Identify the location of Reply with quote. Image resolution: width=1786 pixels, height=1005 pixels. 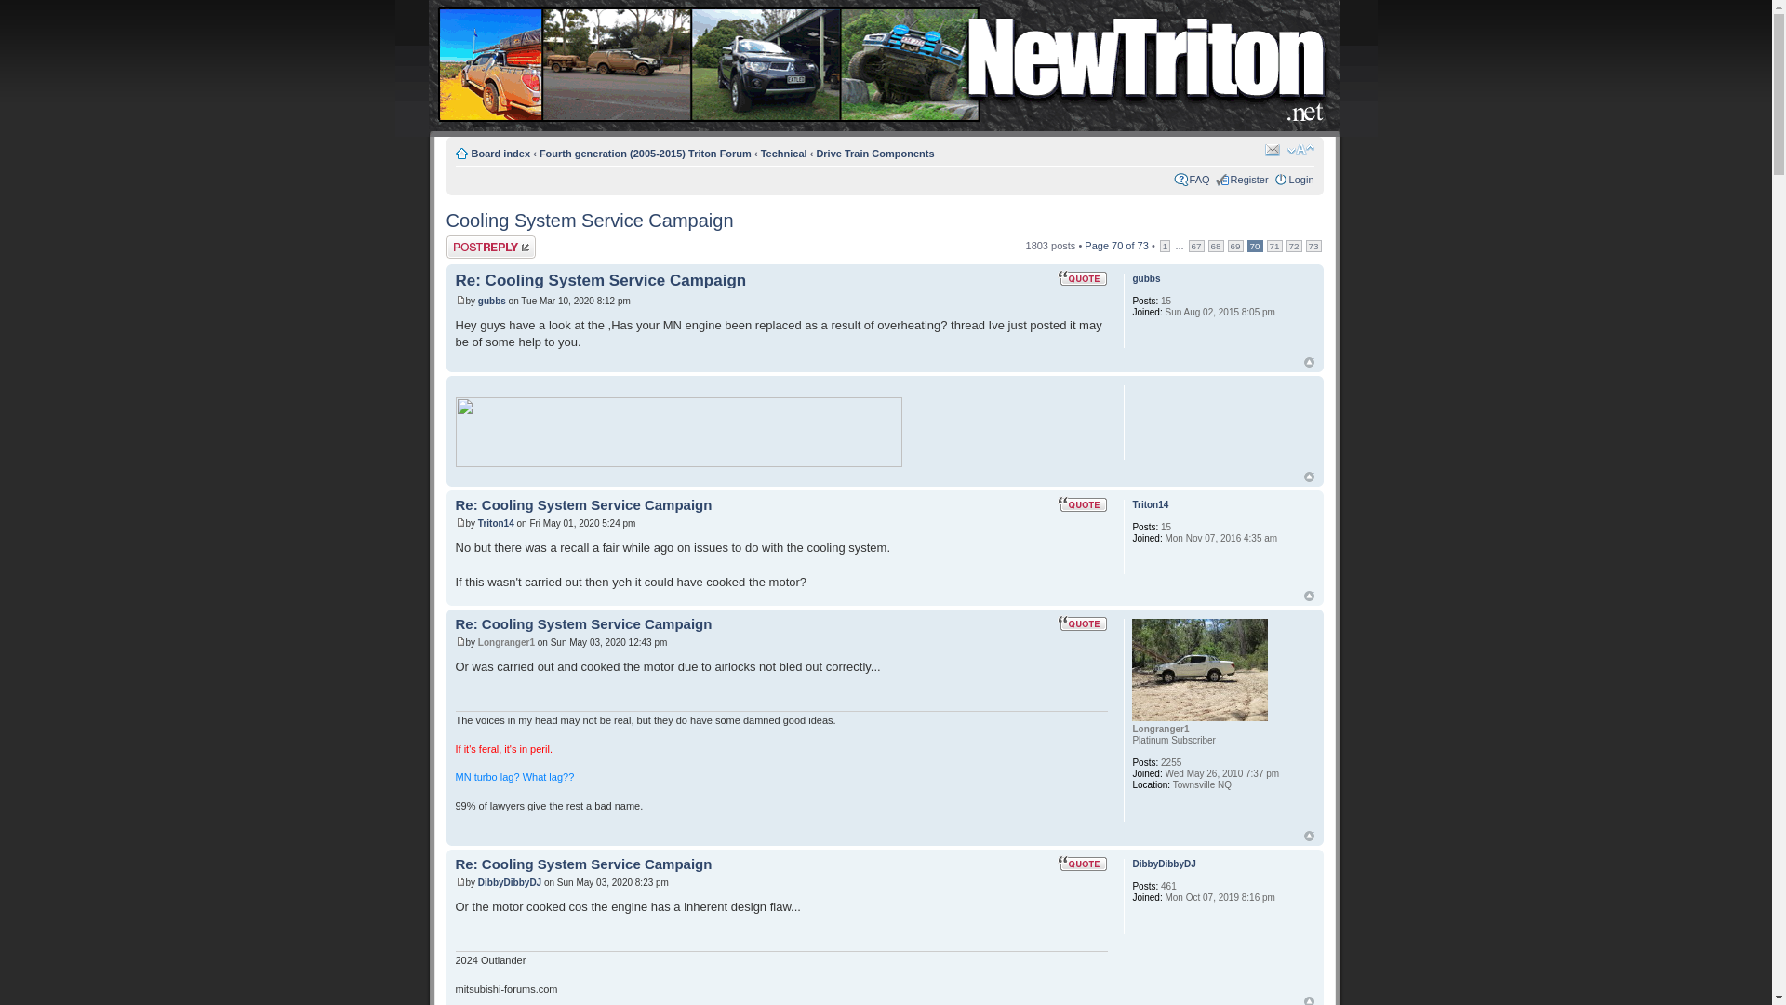
(1082, 623).